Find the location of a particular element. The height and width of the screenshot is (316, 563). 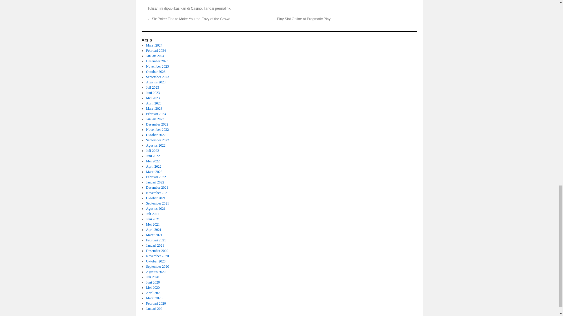

Agustus 2023 is located at coordinates (155, 82).